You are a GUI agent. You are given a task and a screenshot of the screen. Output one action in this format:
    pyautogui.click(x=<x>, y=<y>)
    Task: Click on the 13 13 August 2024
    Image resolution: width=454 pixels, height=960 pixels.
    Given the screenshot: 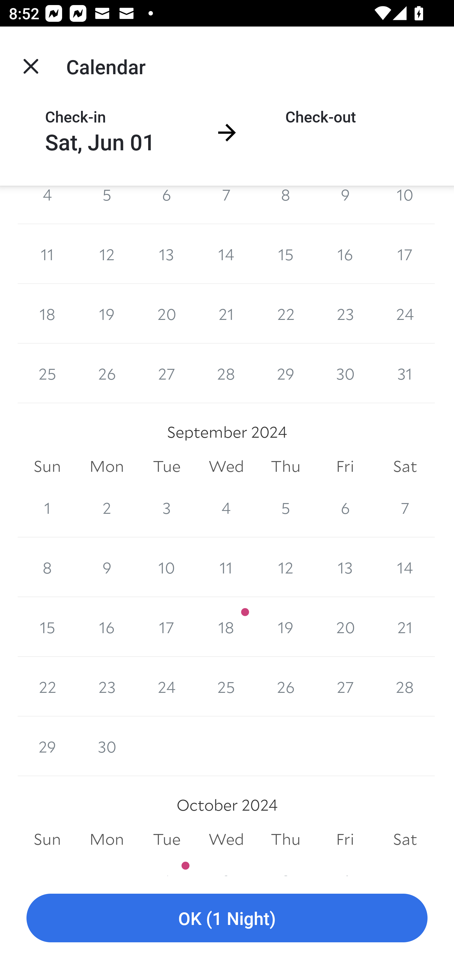 What is the action you would take?
    pyautogui.click(x=166, y=254)
    